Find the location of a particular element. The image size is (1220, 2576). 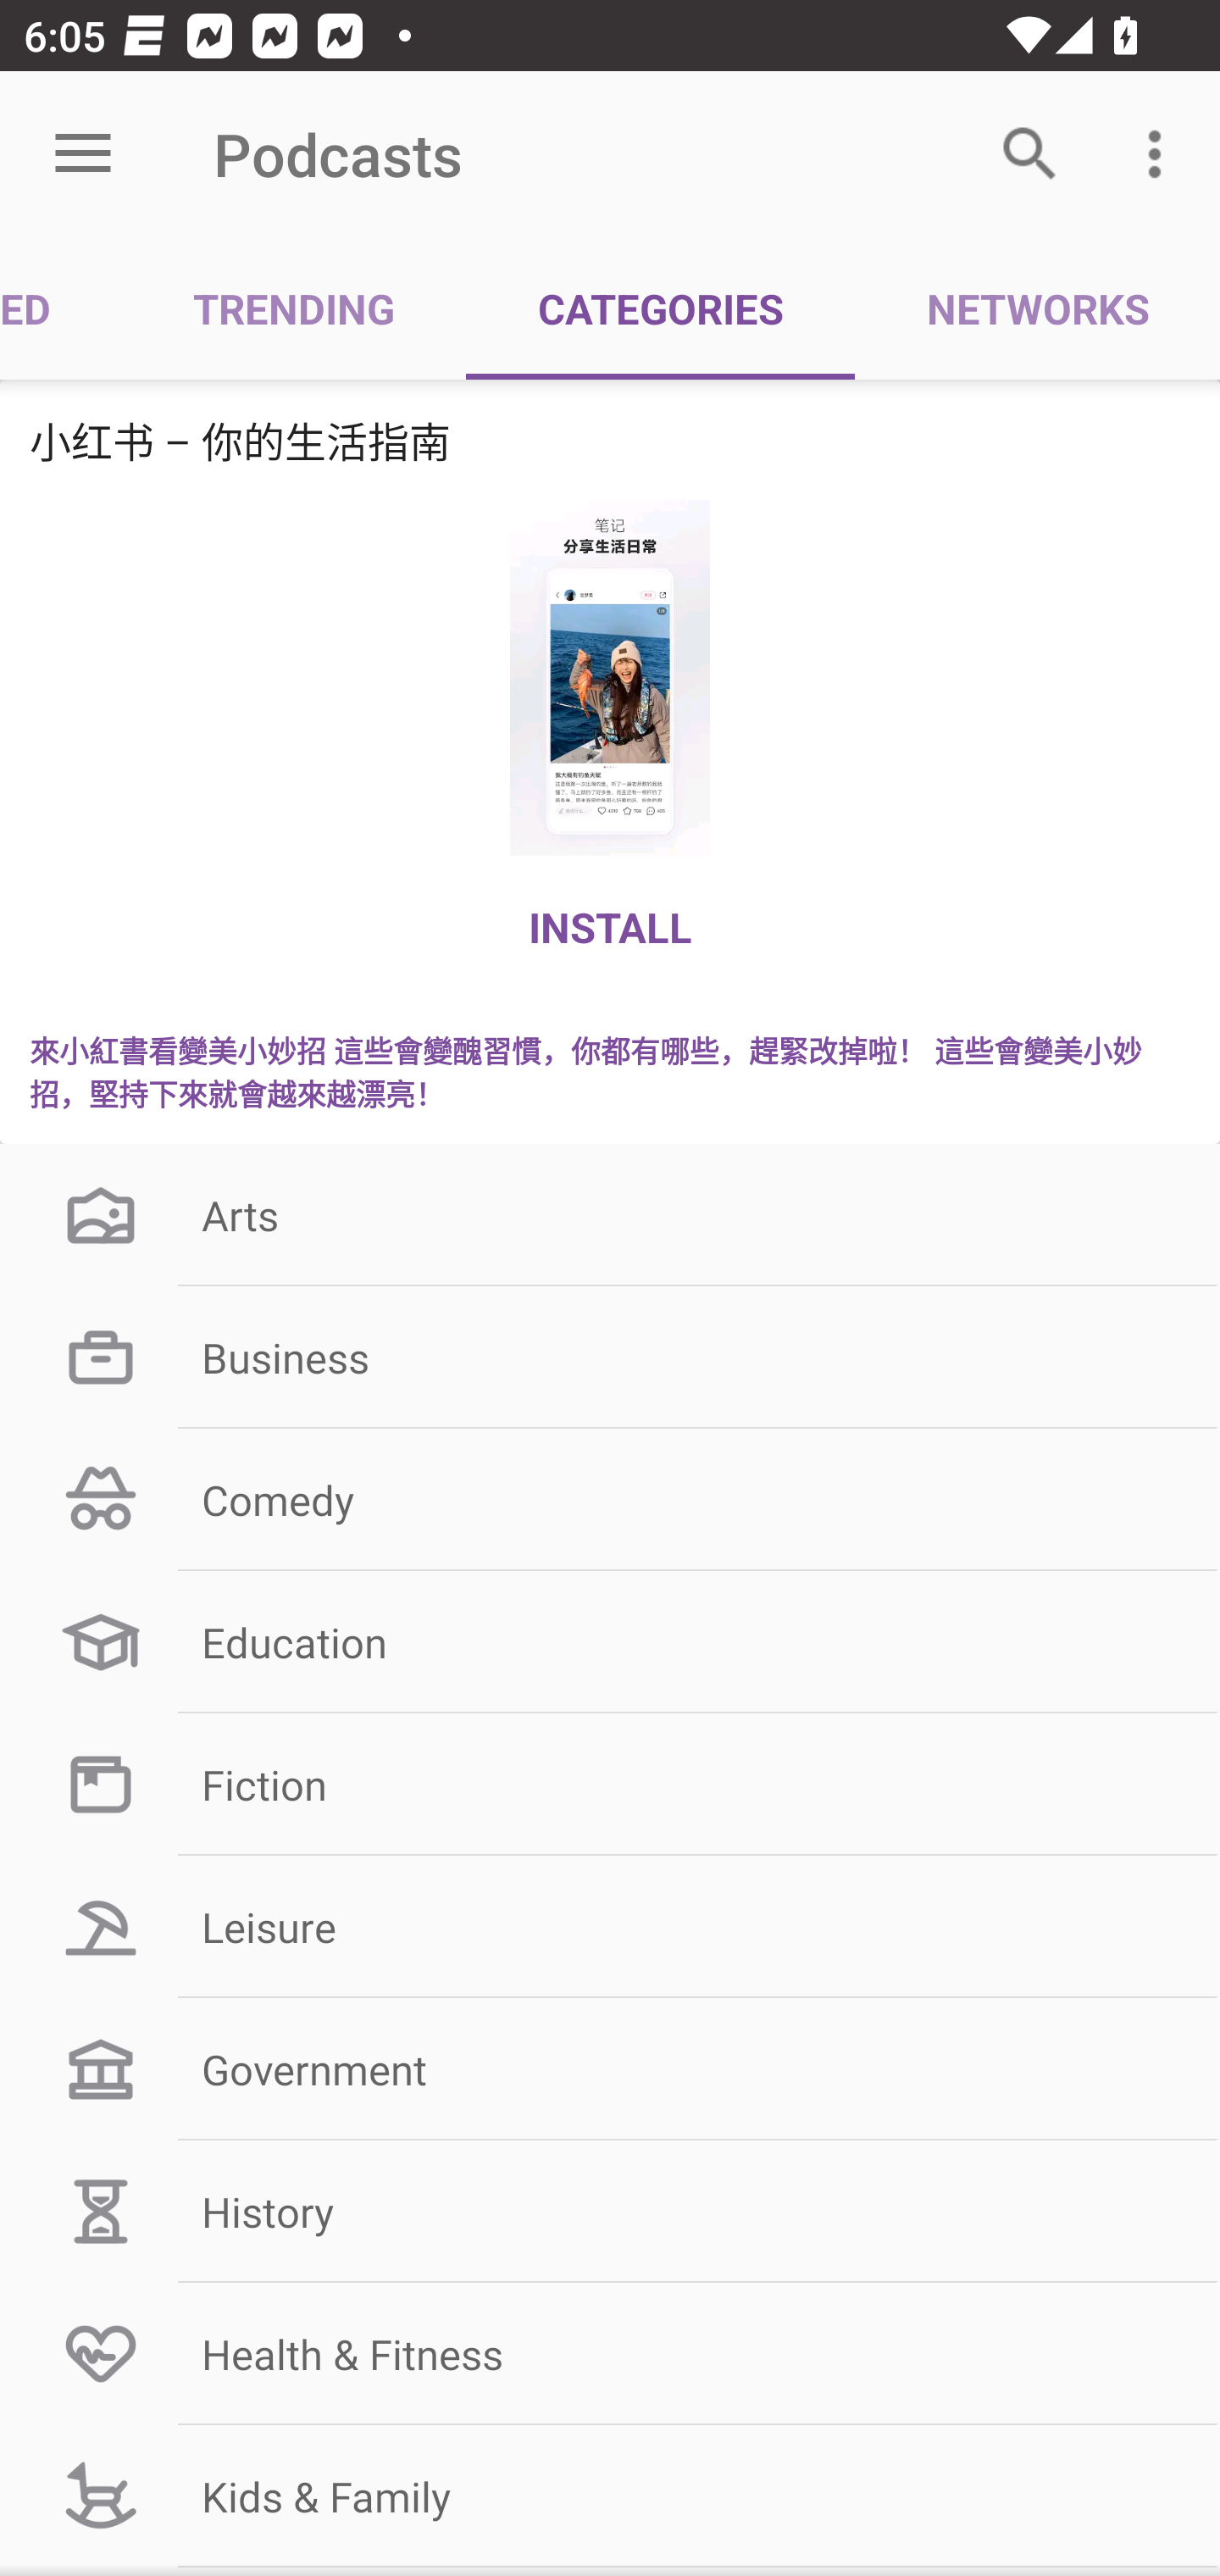

小红书 – 你的生活指南 is located at coordinates (610, 441).